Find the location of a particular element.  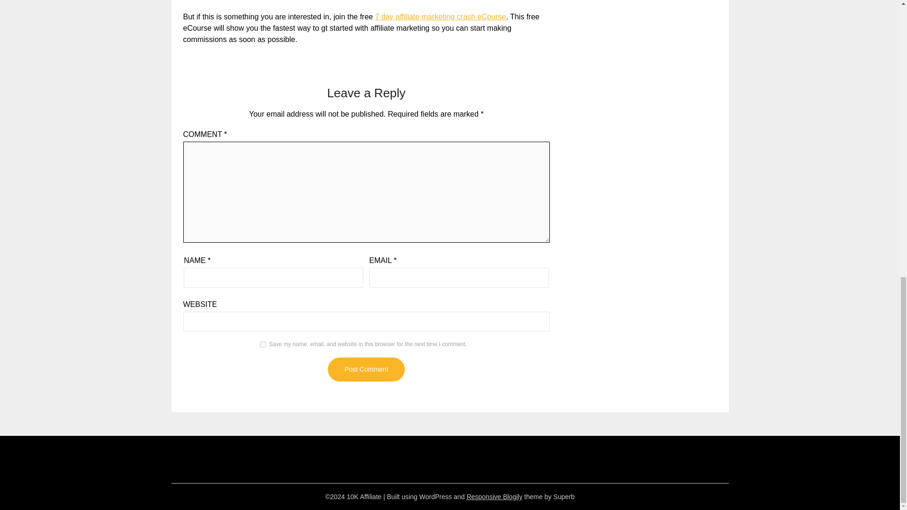

Responsive Blogily is located at coordinates (494, 497).